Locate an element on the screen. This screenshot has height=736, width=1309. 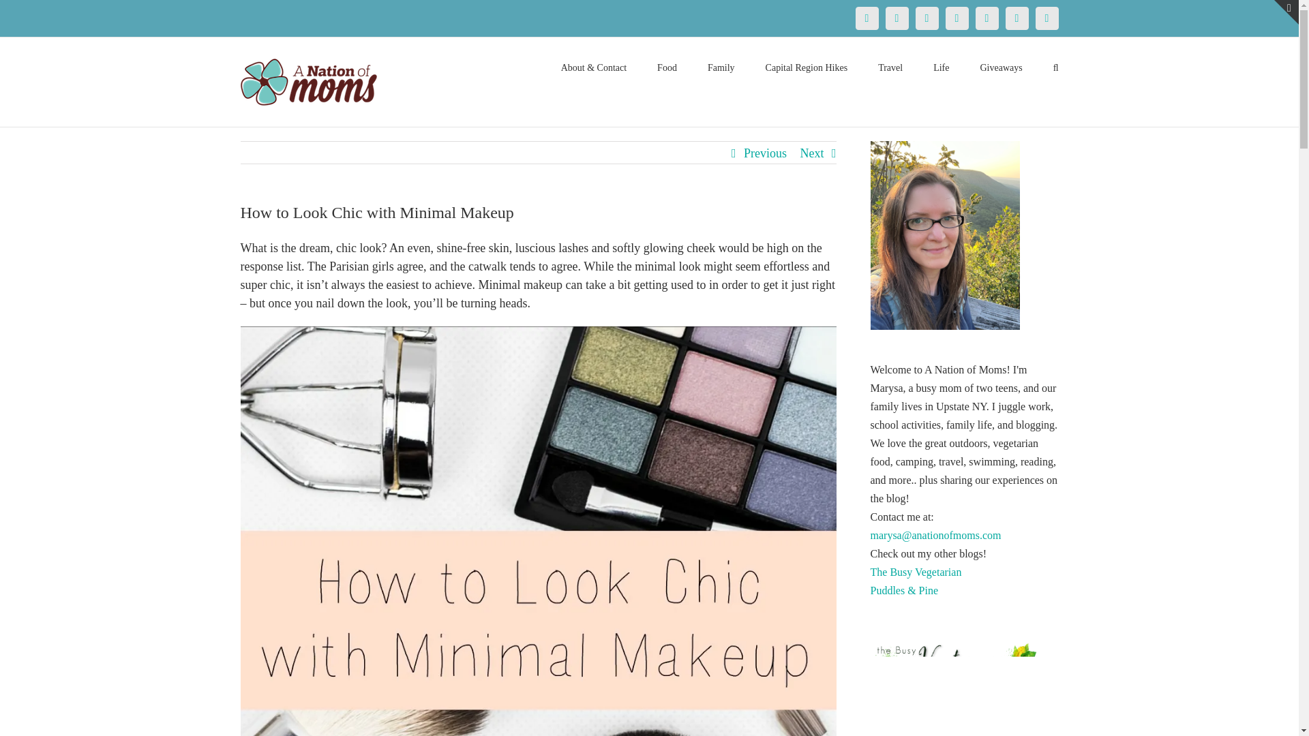
Pinterest is located at coordinates (927, 18).